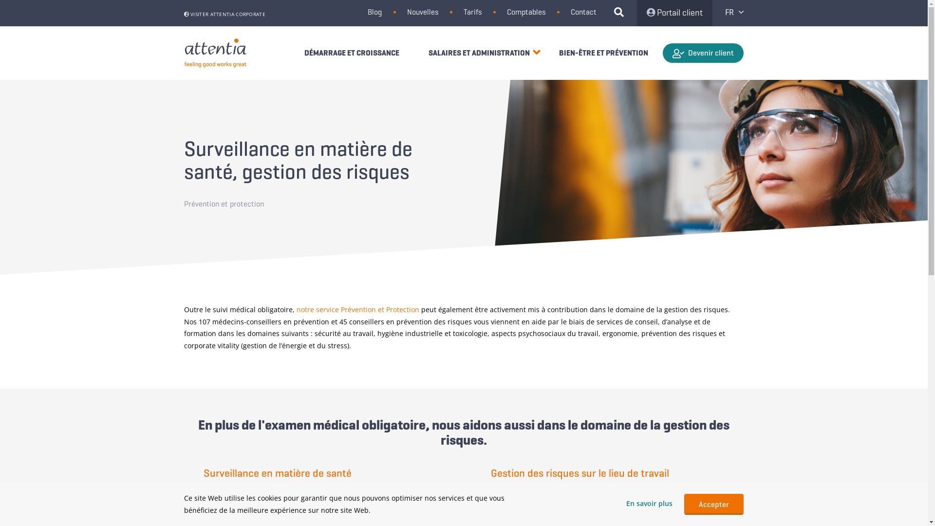  I want to click on Tarifs, so click(472, 12).